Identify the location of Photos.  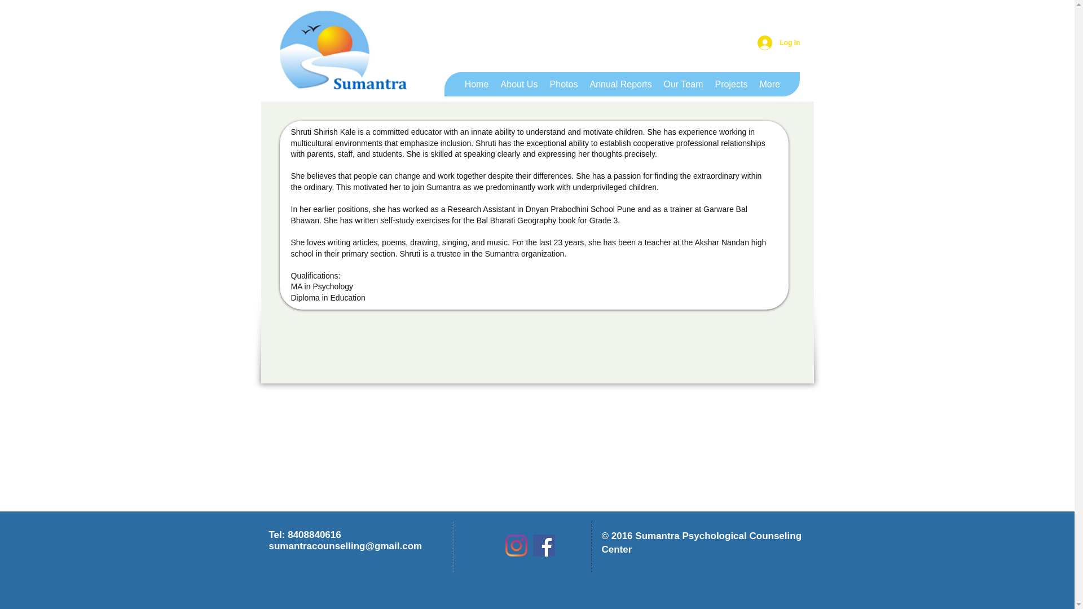
(564, 85).